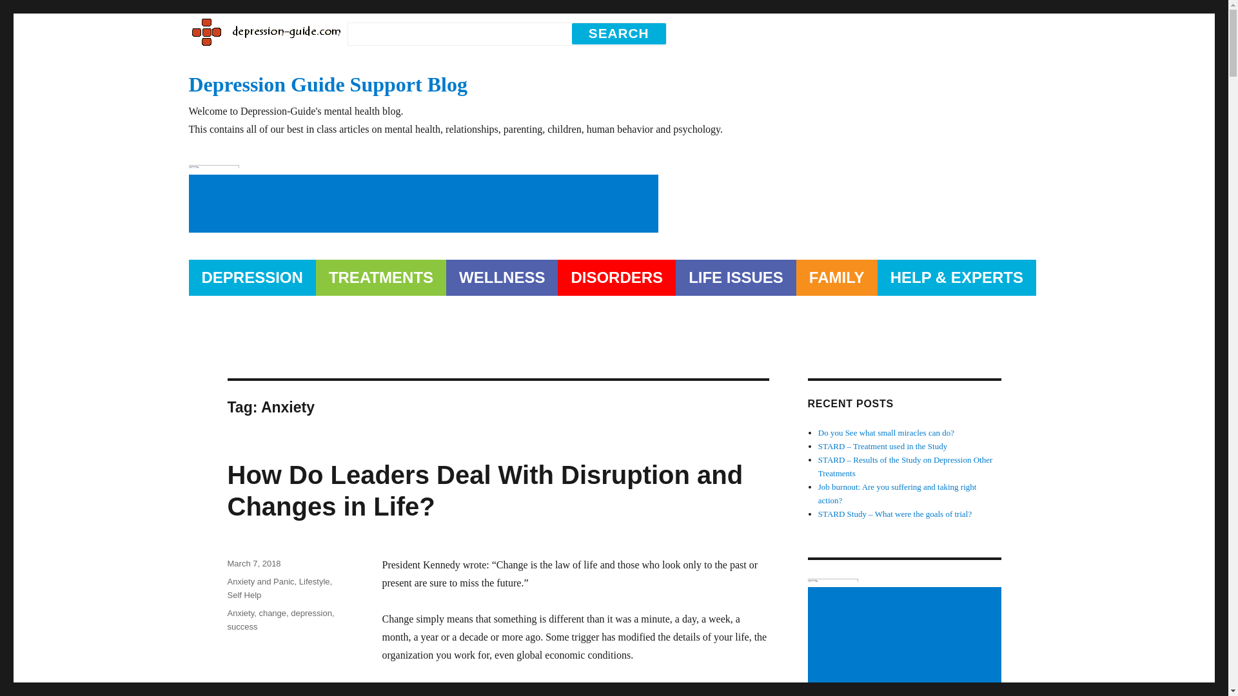  Describe the element at coordinates (380, 277) in the screenshot. I see `TREATMENTS` at that location.